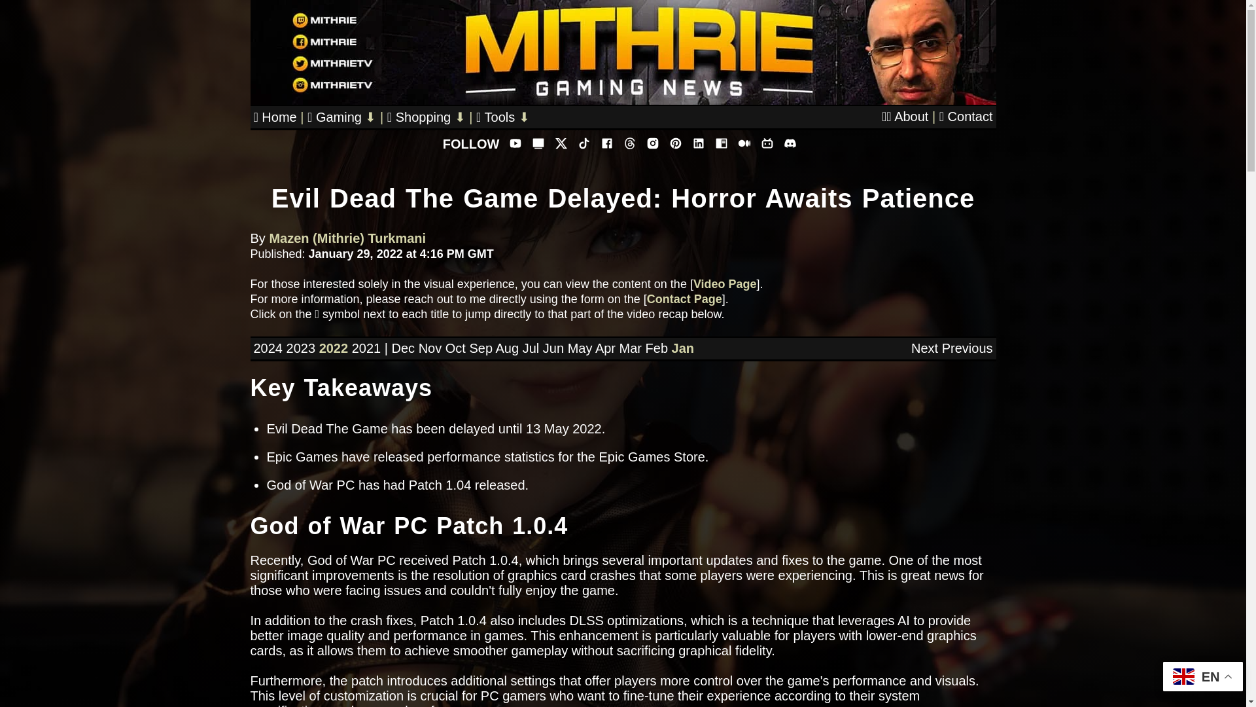  Describe the element at coordinates (301, 348) in the screenshot. I see `2023` at that location.